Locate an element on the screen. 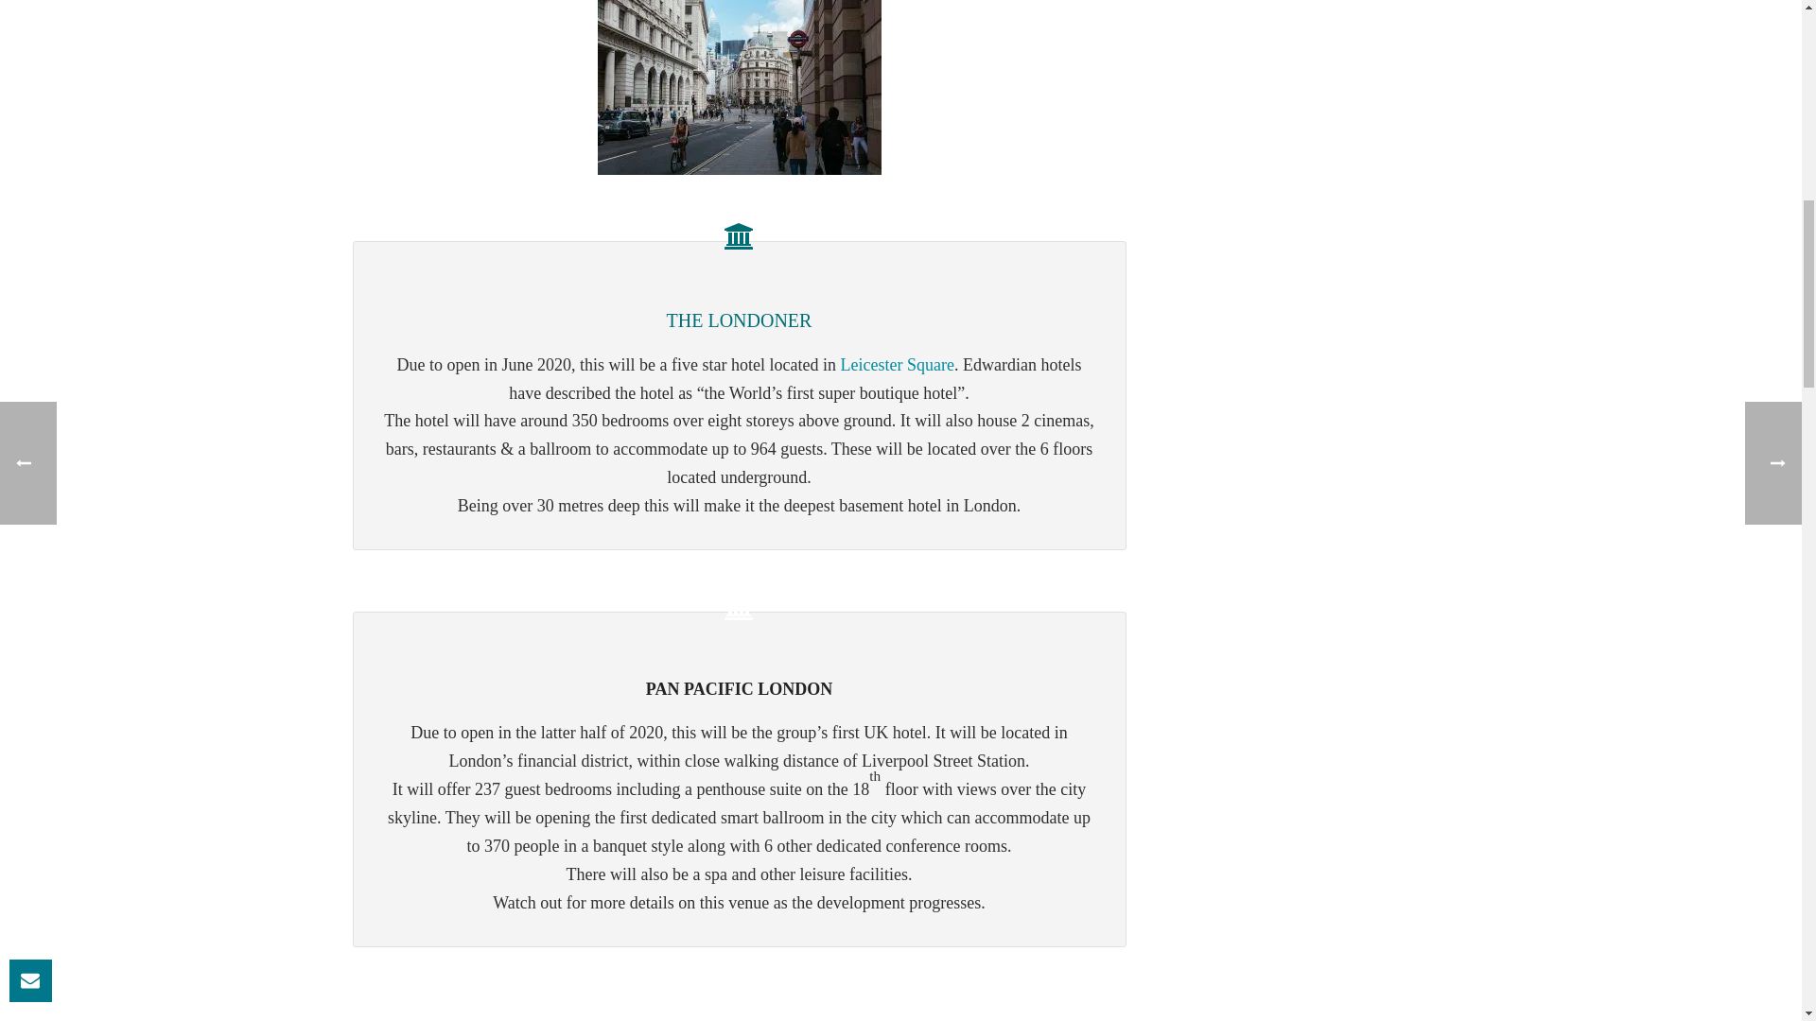 Image resolution: width=1816 pixels, height=1021 pixels. pan-pacific-london-external-tower is located at coordinates (739, 984).